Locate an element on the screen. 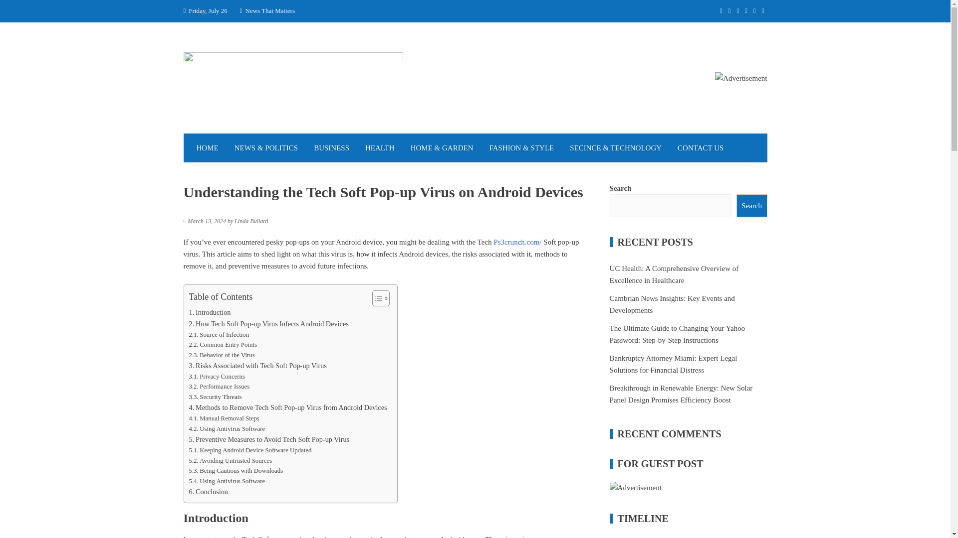 This screenshot has width=958, height=538. Source of Infection is located at coordinates (219, 335).